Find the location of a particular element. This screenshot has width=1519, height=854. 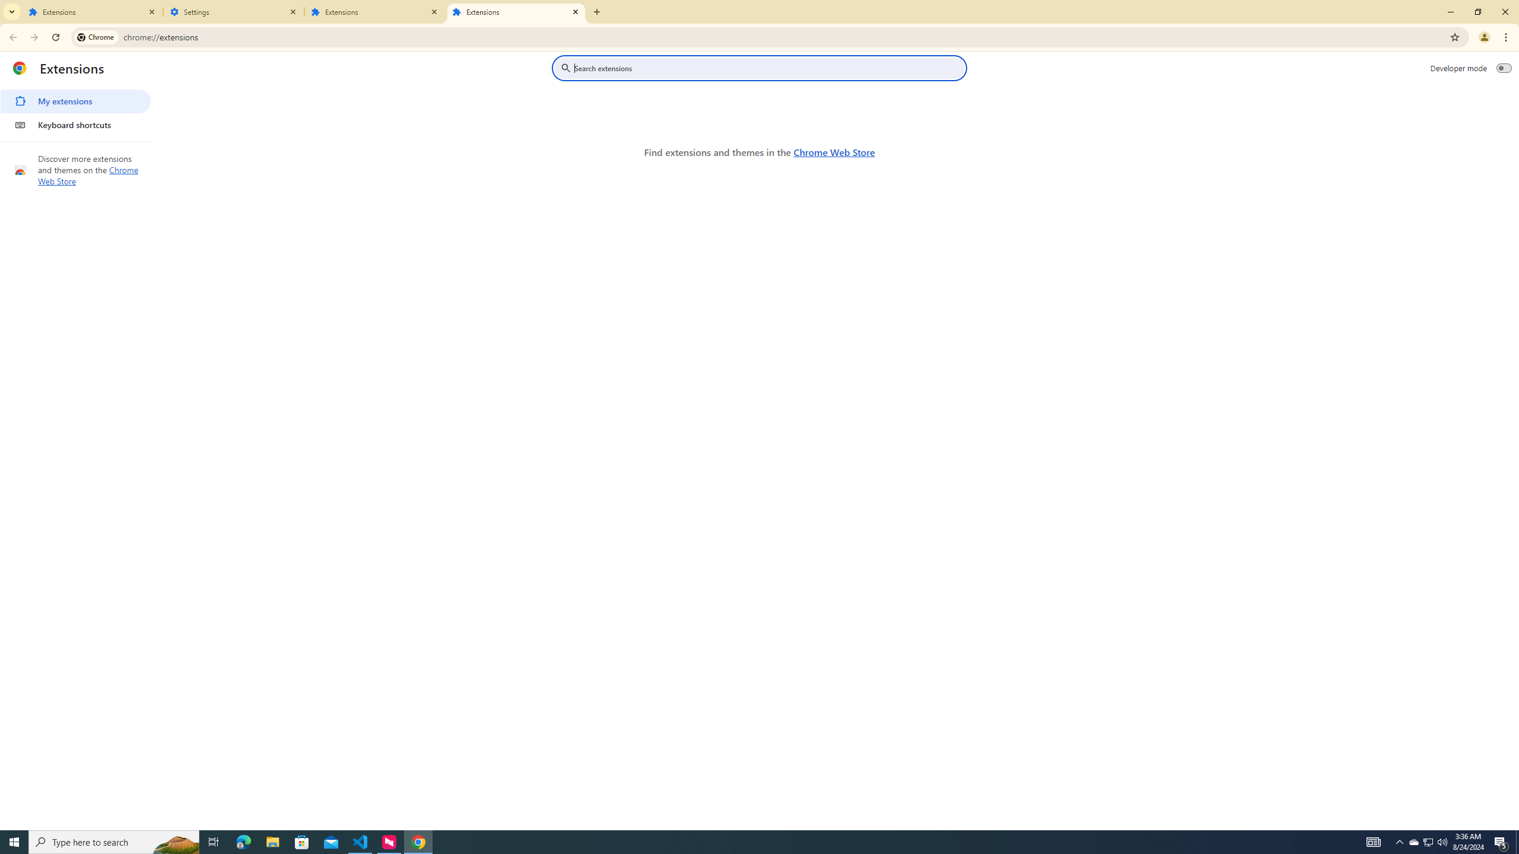

Developer mode is located at coordinates (1504, 68).